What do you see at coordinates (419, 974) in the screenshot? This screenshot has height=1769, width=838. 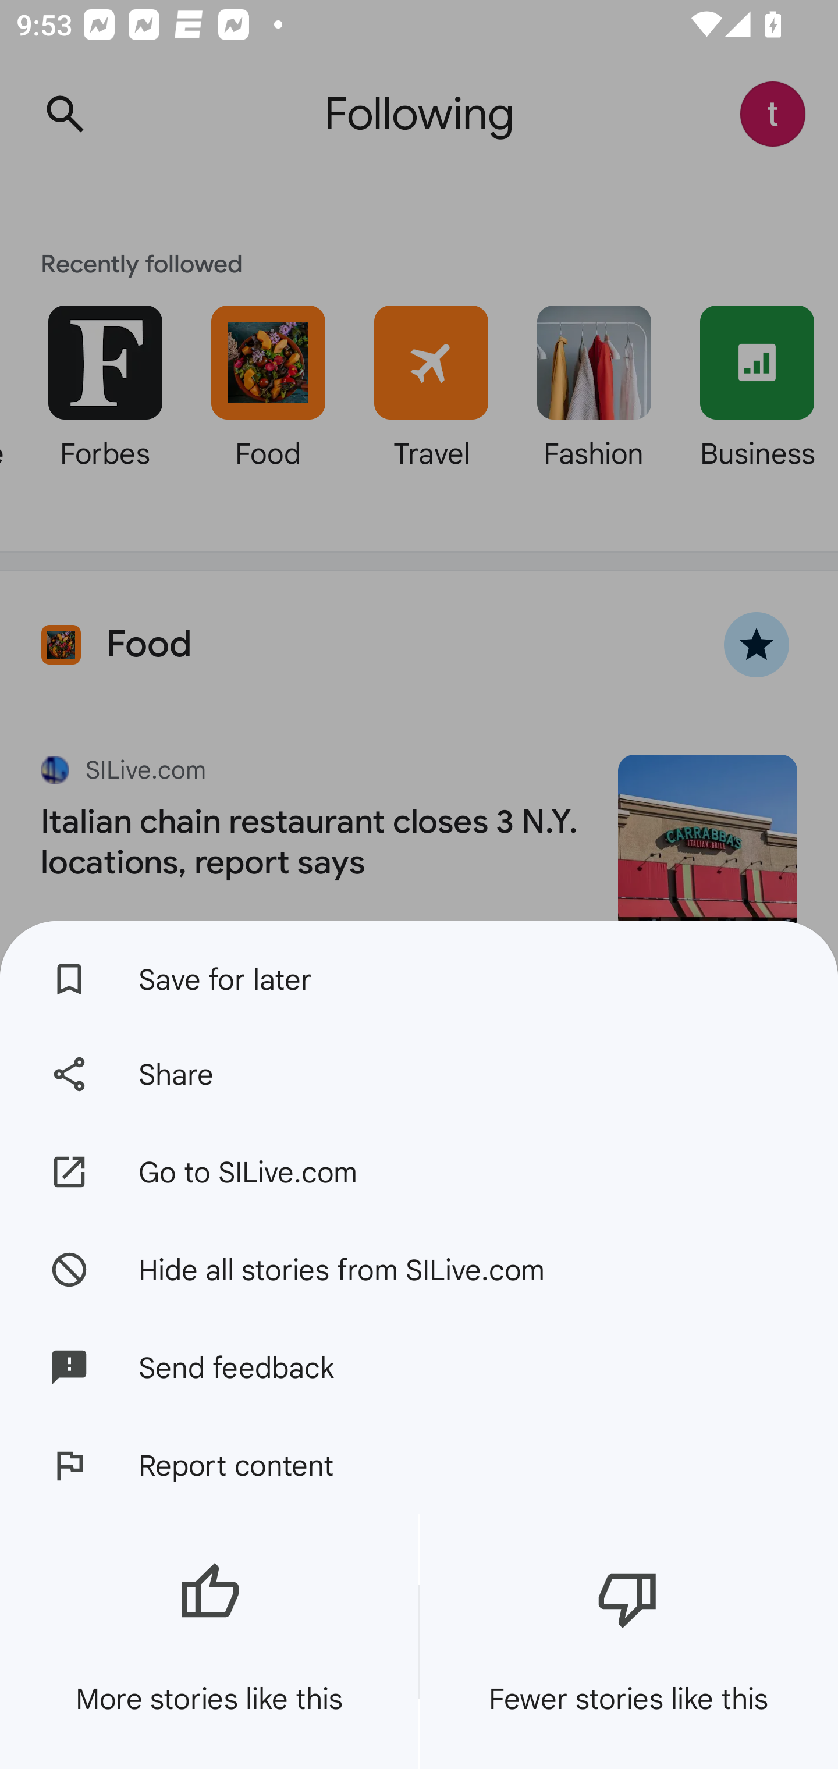 I see `Save for later` at bounding box center [419, 974].